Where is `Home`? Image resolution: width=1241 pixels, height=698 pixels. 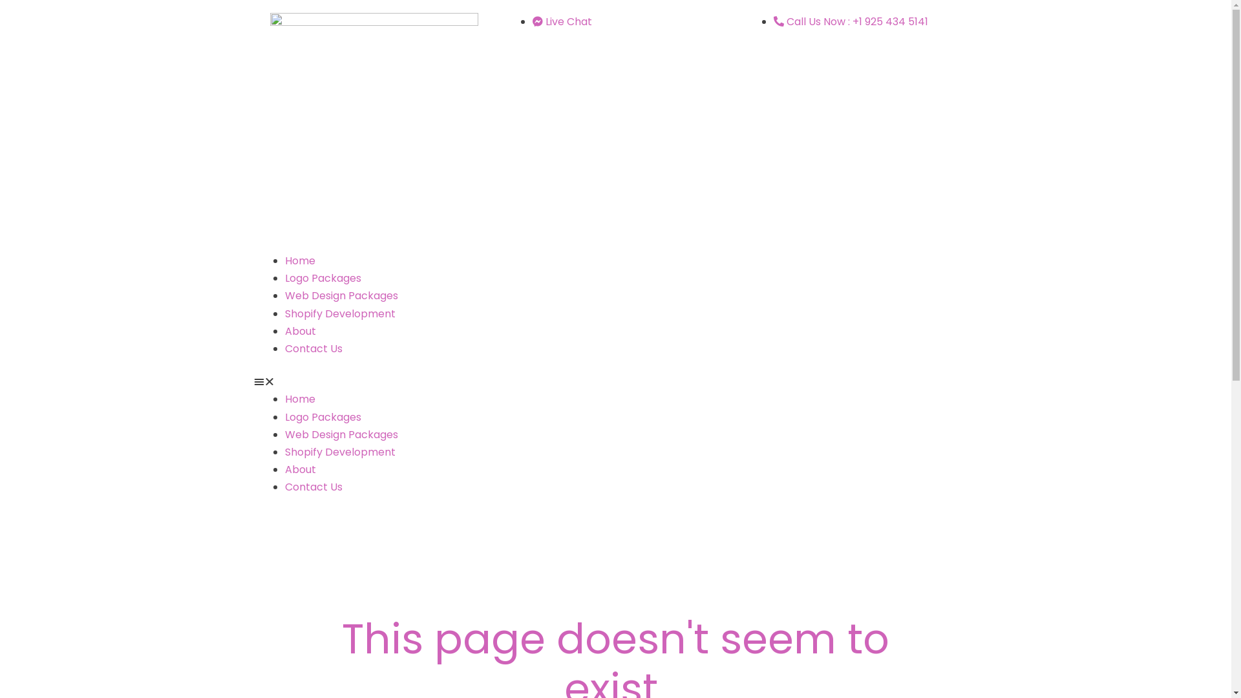
Home is located at coordinates (300, 261).